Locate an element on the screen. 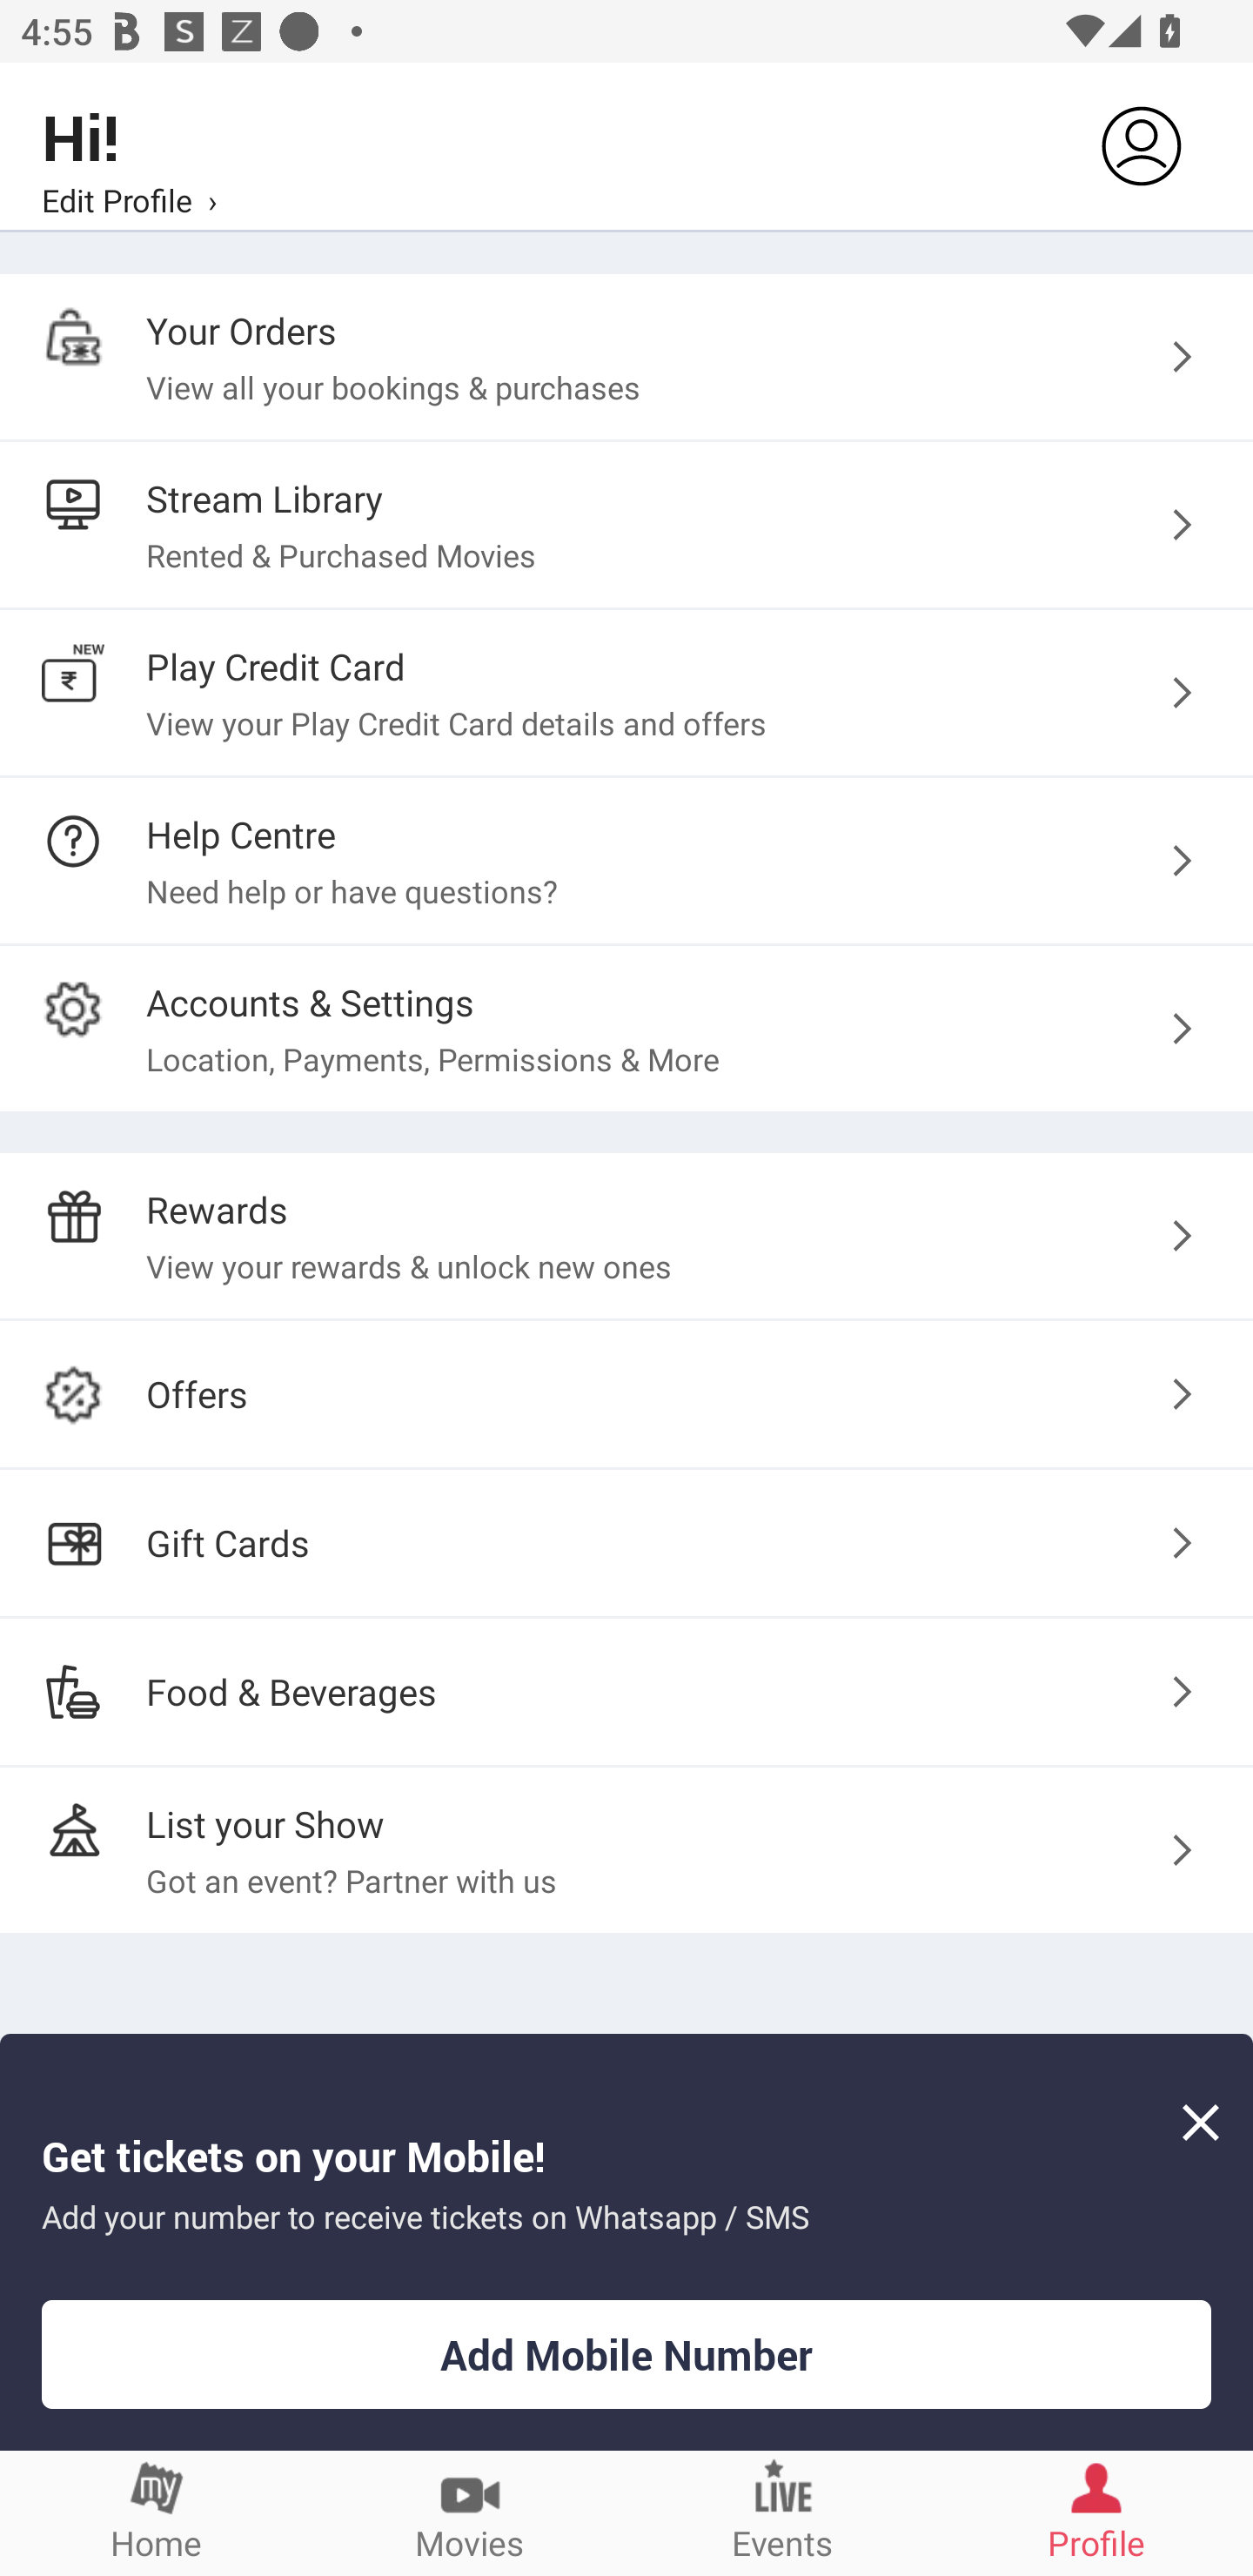 The height and width of the screenshot is (2576, 1253). Offers is located at coordinates (626, 1394).